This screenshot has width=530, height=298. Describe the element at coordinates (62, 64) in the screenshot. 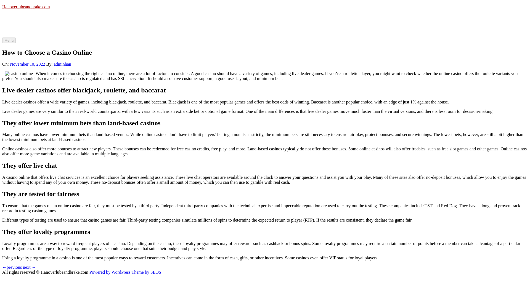

I see `adminhan` at that location.